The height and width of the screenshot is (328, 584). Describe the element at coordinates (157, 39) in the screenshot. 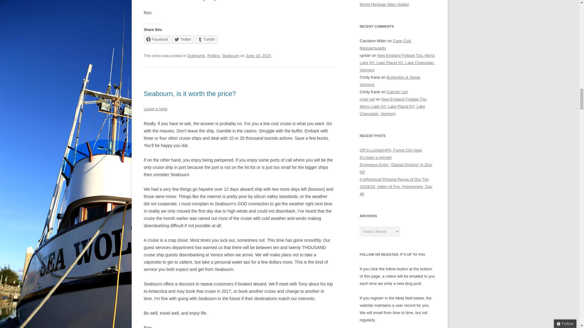

I see `Click to share on Facebook` at that location.